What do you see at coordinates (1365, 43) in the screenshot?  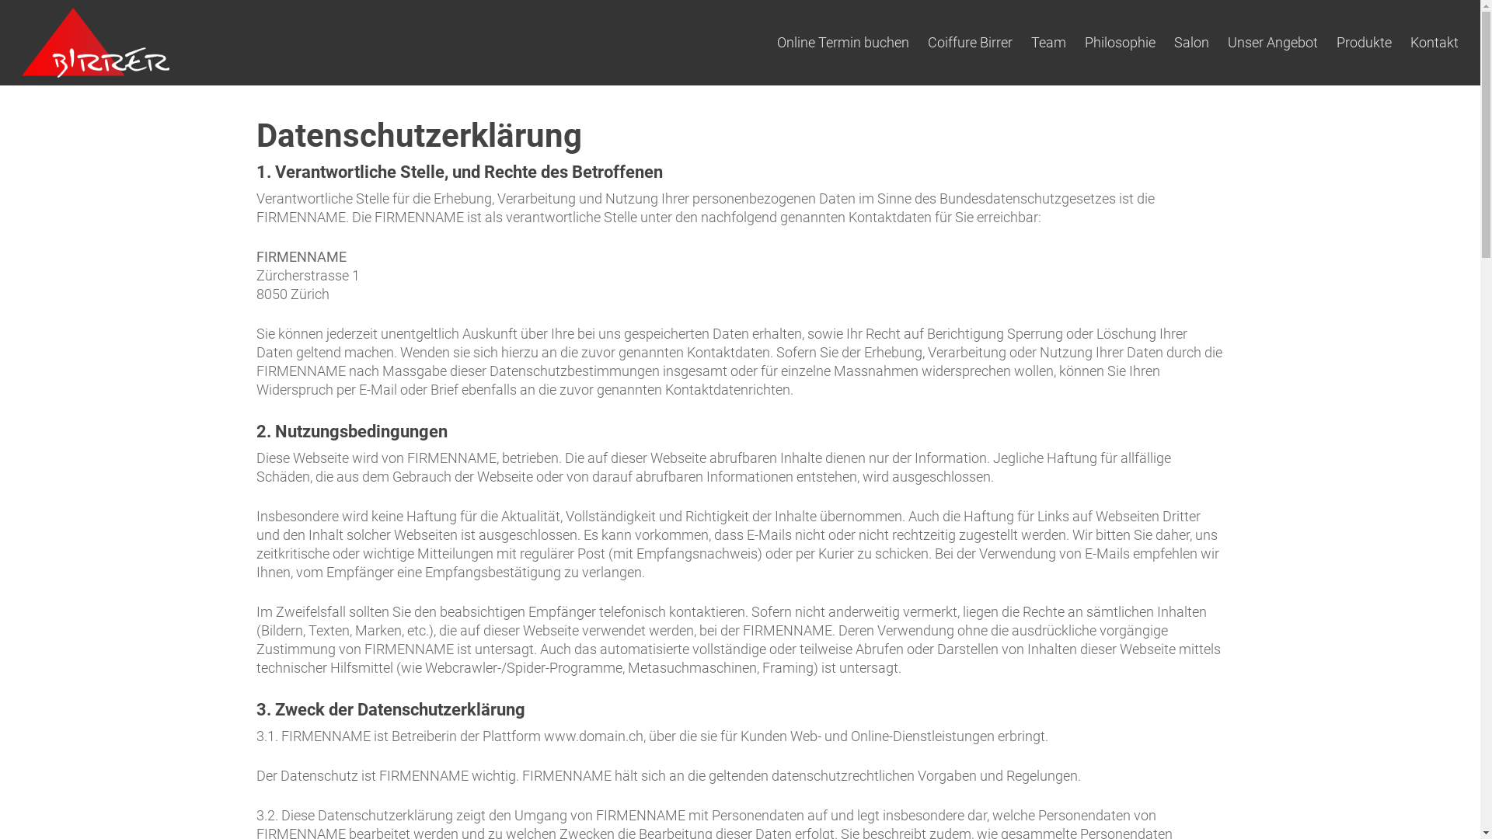 I see `Produkte` at bounding box center [1365, 43].